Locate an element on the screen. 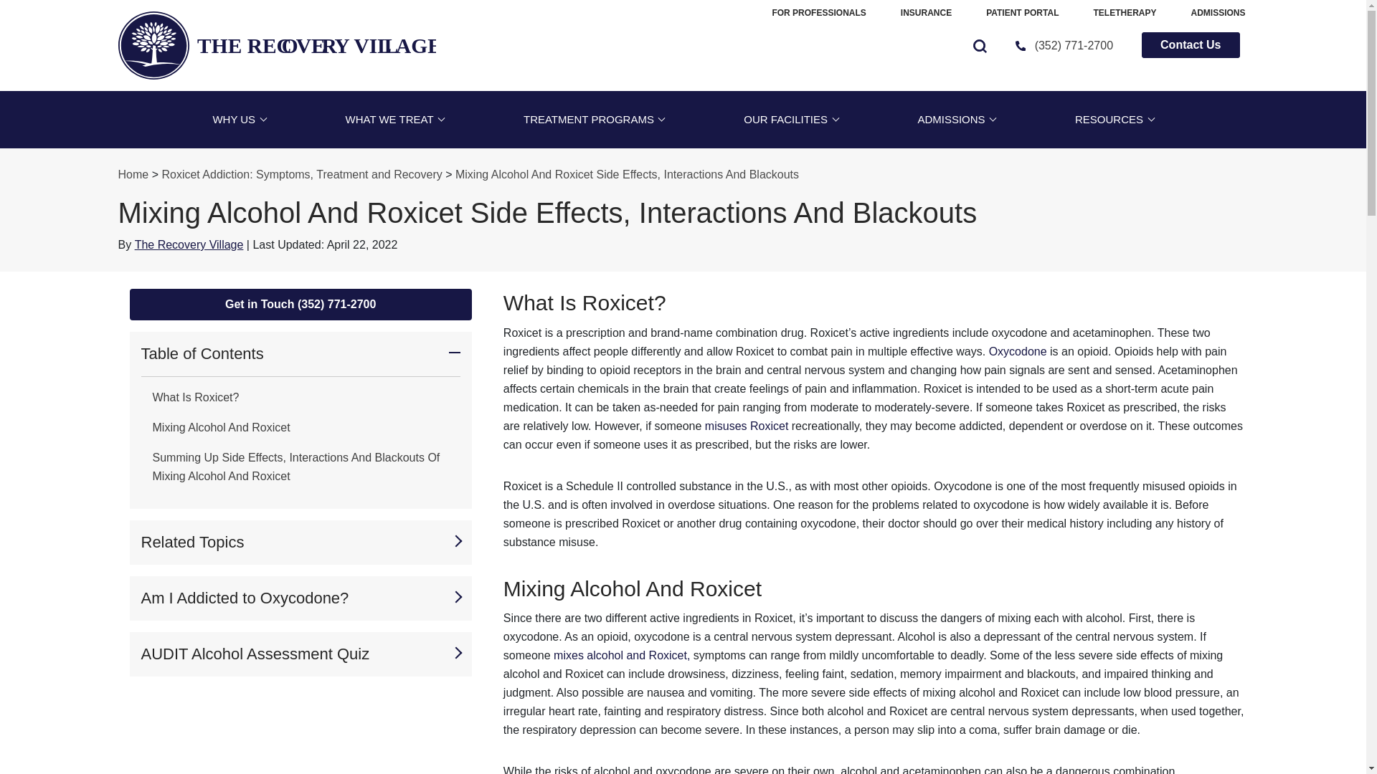 The image size is (1377, 774). Learn More is located at coordinates (275, 46).